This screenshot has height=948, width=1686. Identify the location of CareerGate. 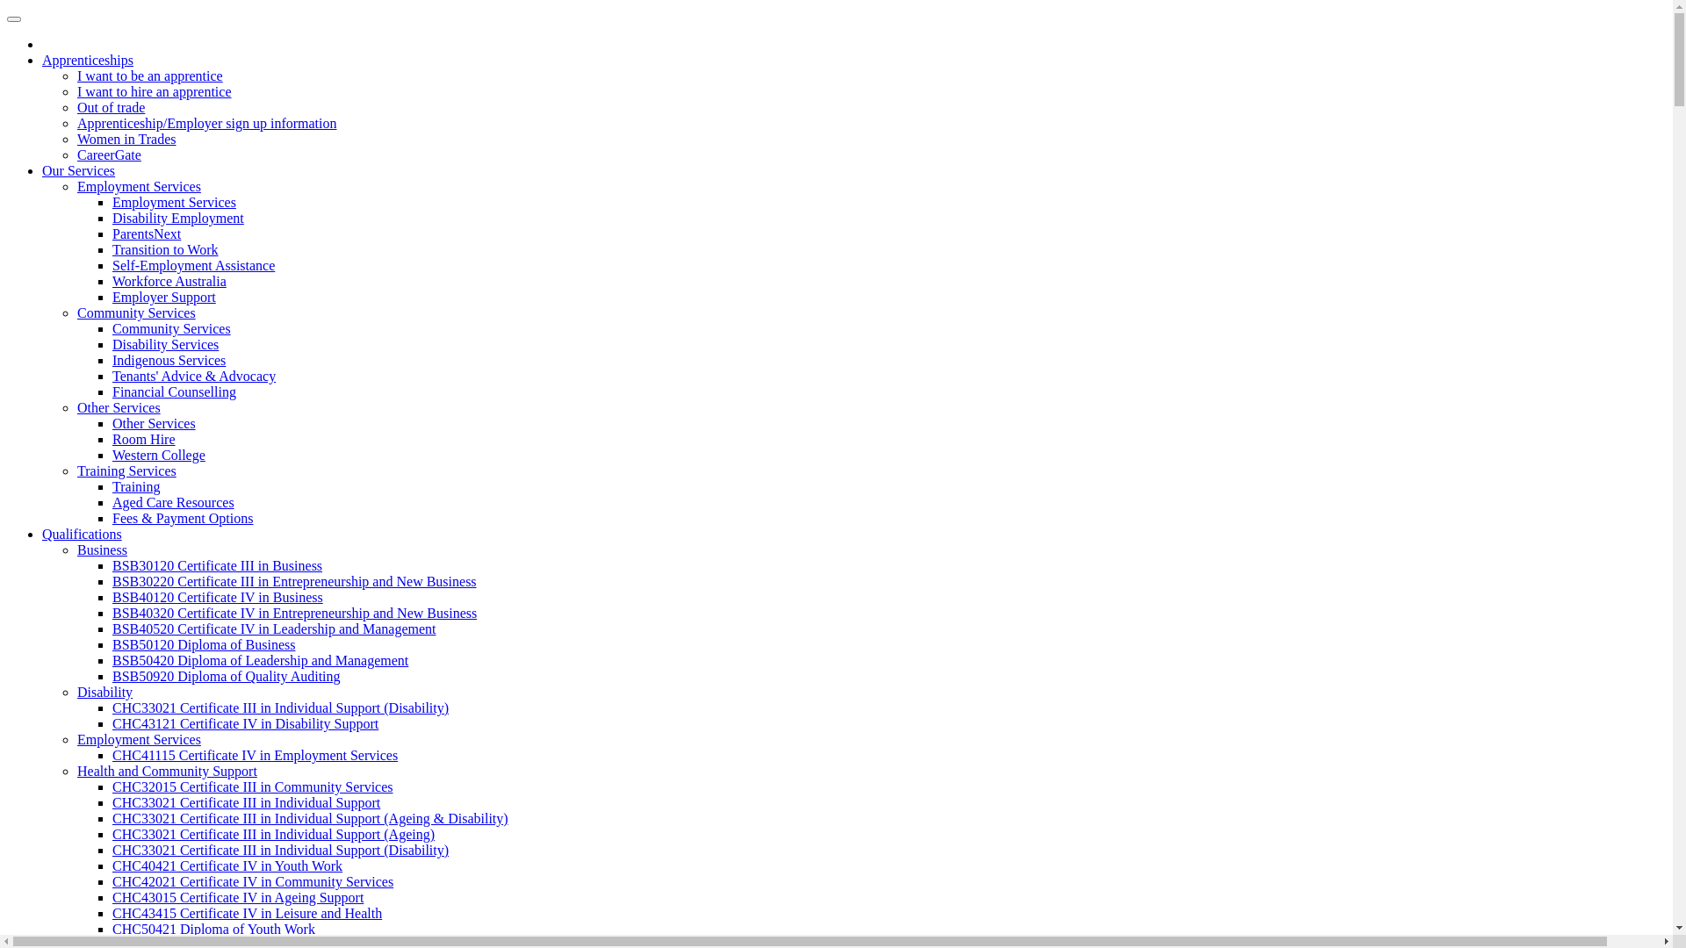
(109, 154).